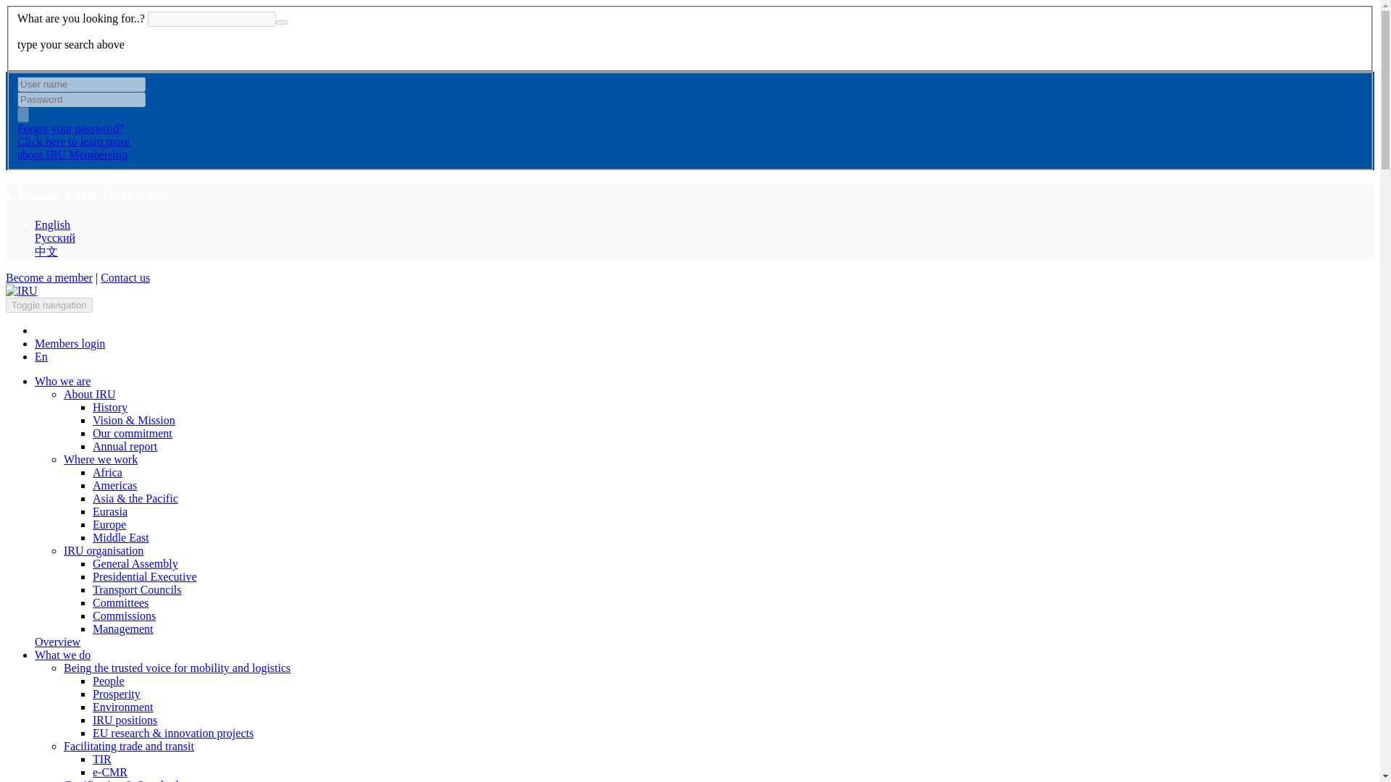 The height and width of the screenshot is (782, 1391). What do you see at coordinates (138, 589) in the screenshot?
I see `Toggle navigation` at bounding box center [138, 589].